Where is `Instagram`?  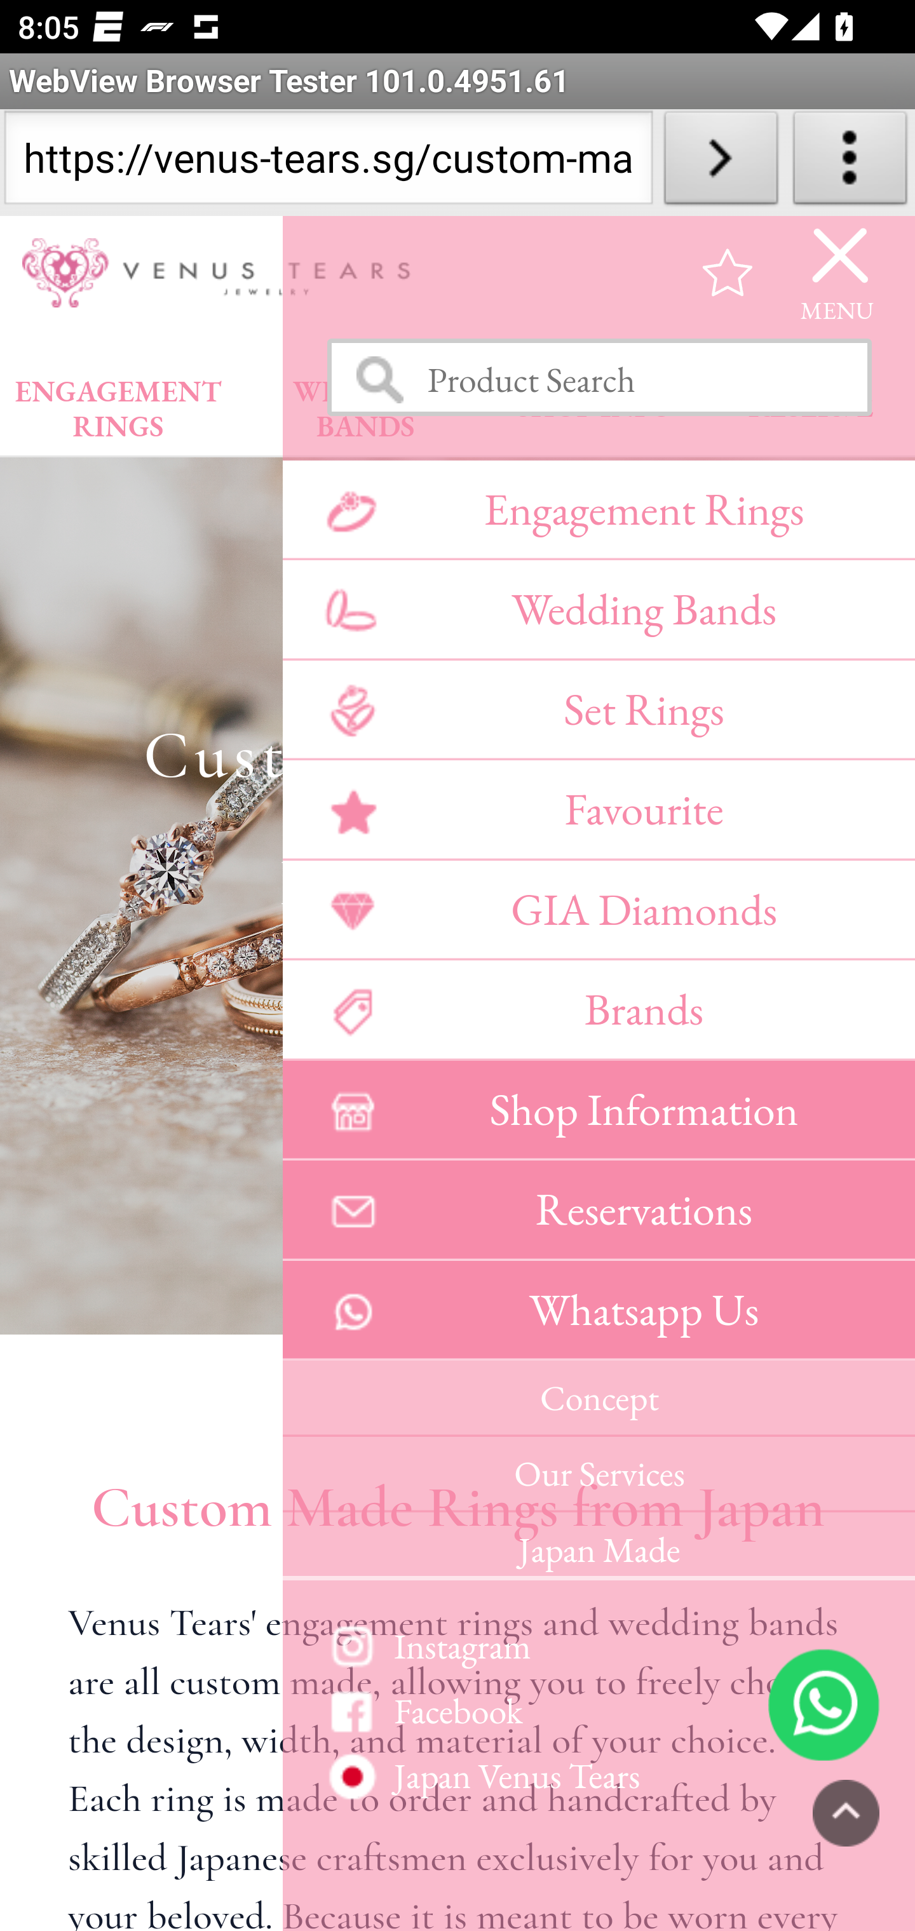
Instagram is located at coordinates (599, 1645).